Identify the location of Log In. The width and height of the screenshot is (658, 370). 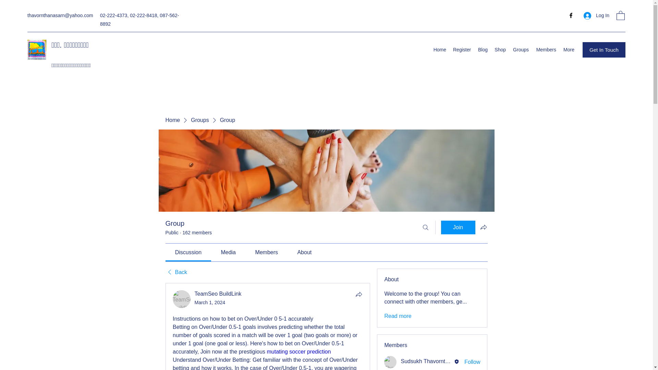
(596, 15).